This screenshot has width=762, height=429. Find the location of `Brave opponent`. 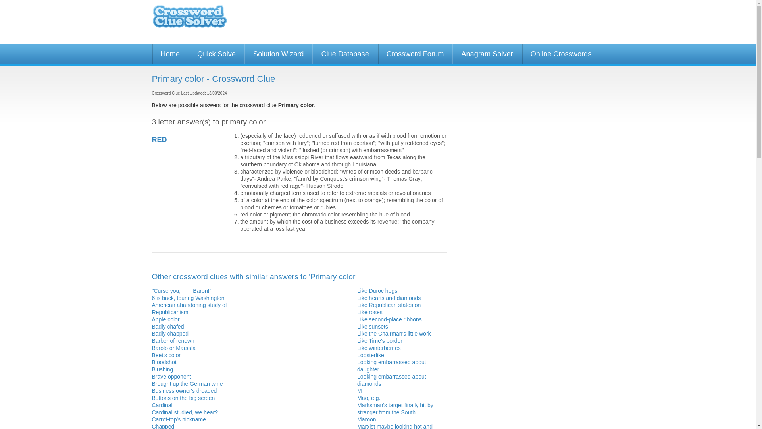

Brave opponent is located at coordinates (171, 376).